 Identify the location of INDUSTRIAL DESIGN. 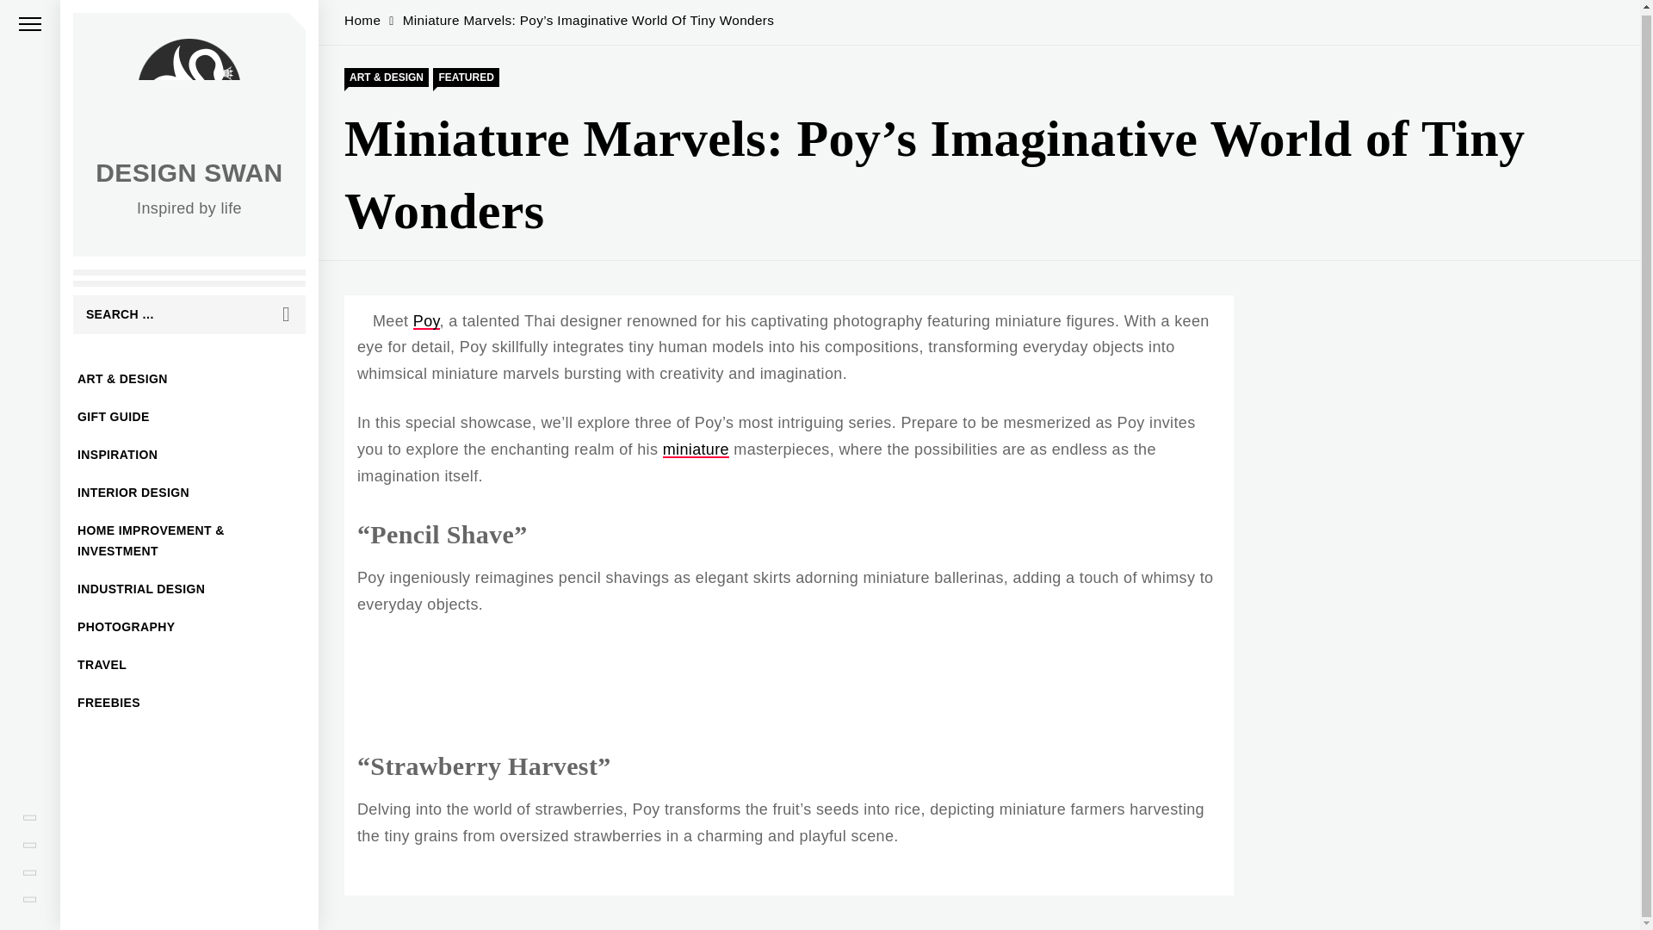
(189, 586).